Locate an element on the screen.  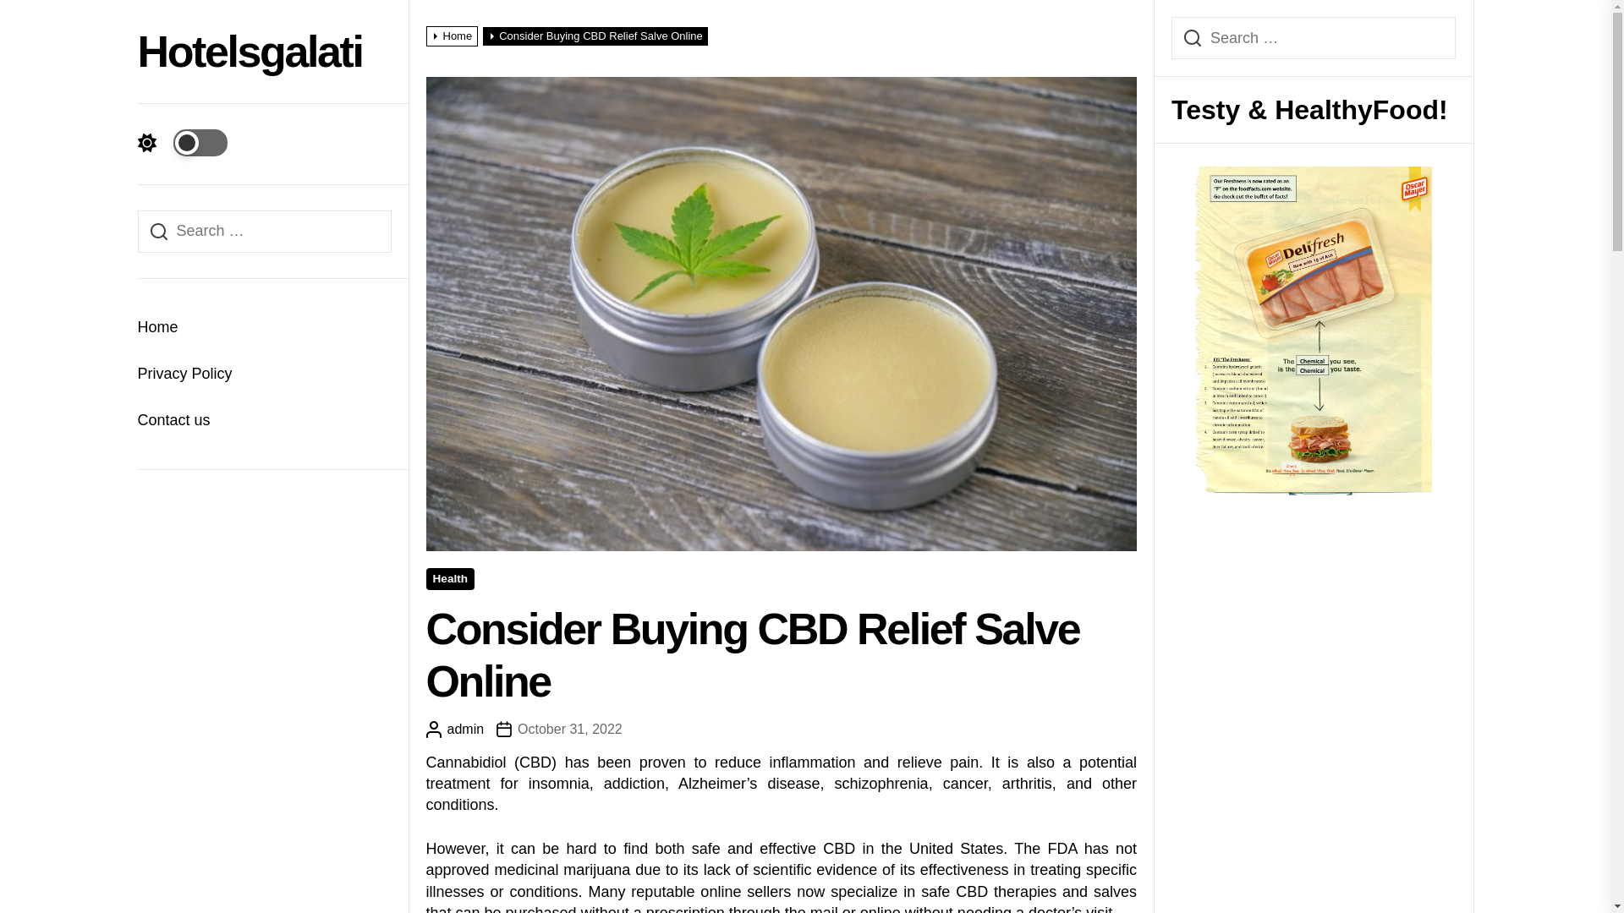
Contact us is located at coordinates (264, 419).